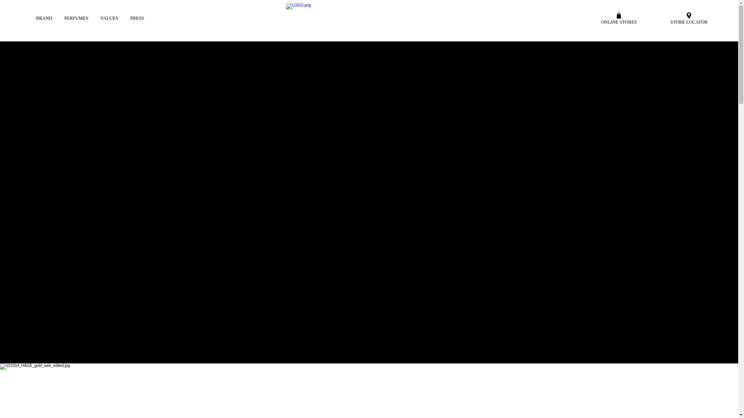 This screenshot has width=744, height=418. Describe the element at coordinates (689, 18) in the screenshot. I see `STORE LOCATOR` at that location.